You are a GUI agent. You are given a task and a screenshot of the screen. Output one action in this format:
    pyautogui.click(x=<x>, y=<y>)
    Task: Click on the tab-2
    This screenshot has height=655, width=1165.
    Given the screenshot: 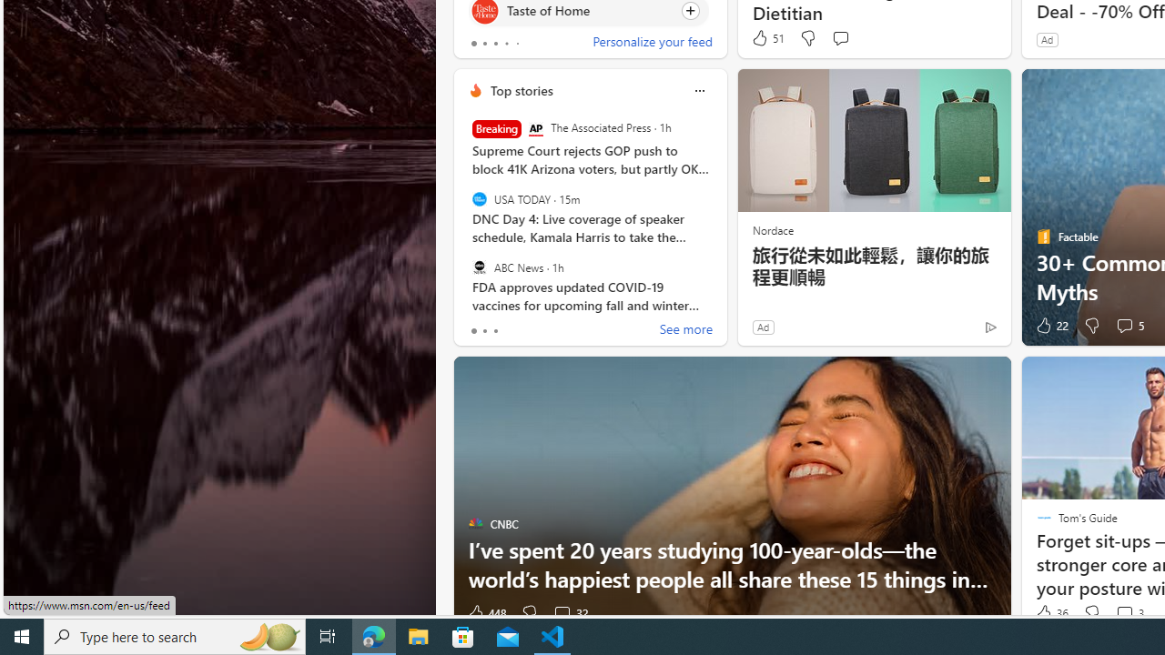 What is the action you would take?
    pyautogui.click(x=495, y=331)
    